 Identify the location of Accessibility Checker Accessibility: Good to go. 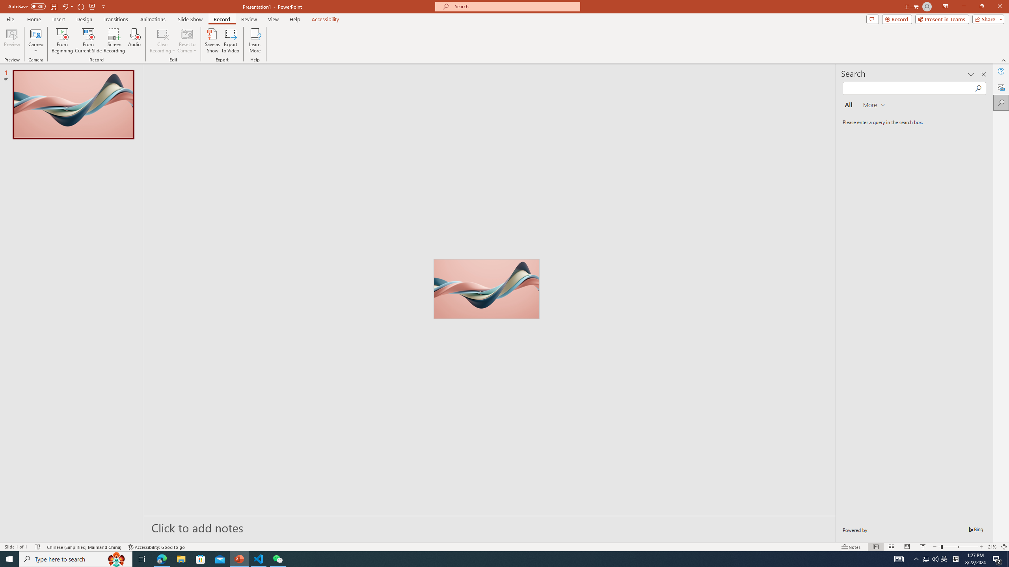
(157, 547).